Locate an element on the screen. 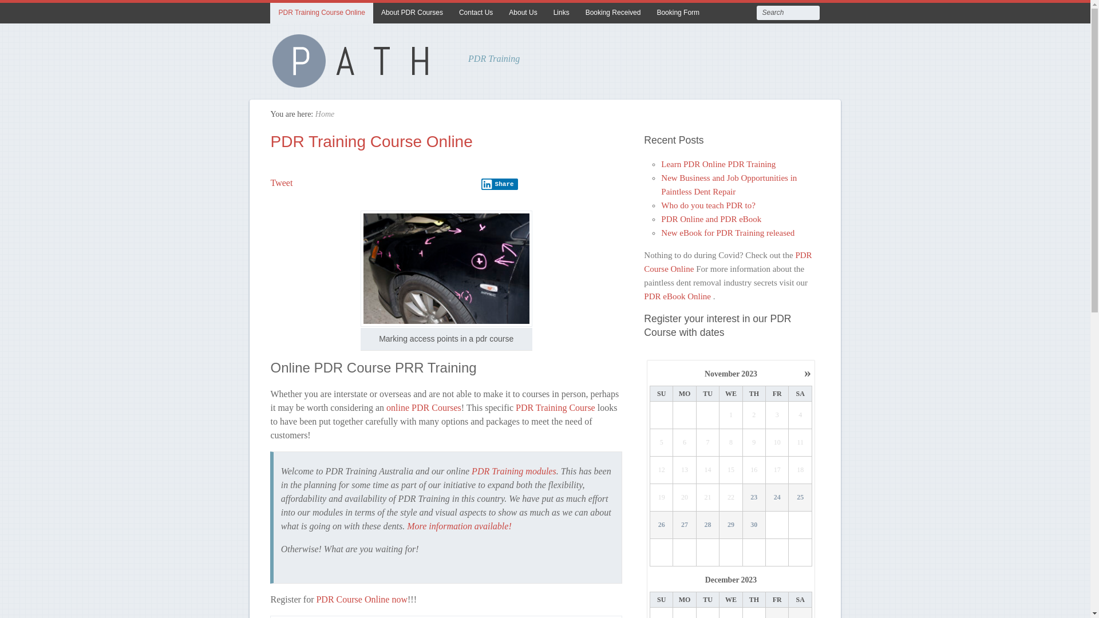  8 is located at coordinates (731, 443).